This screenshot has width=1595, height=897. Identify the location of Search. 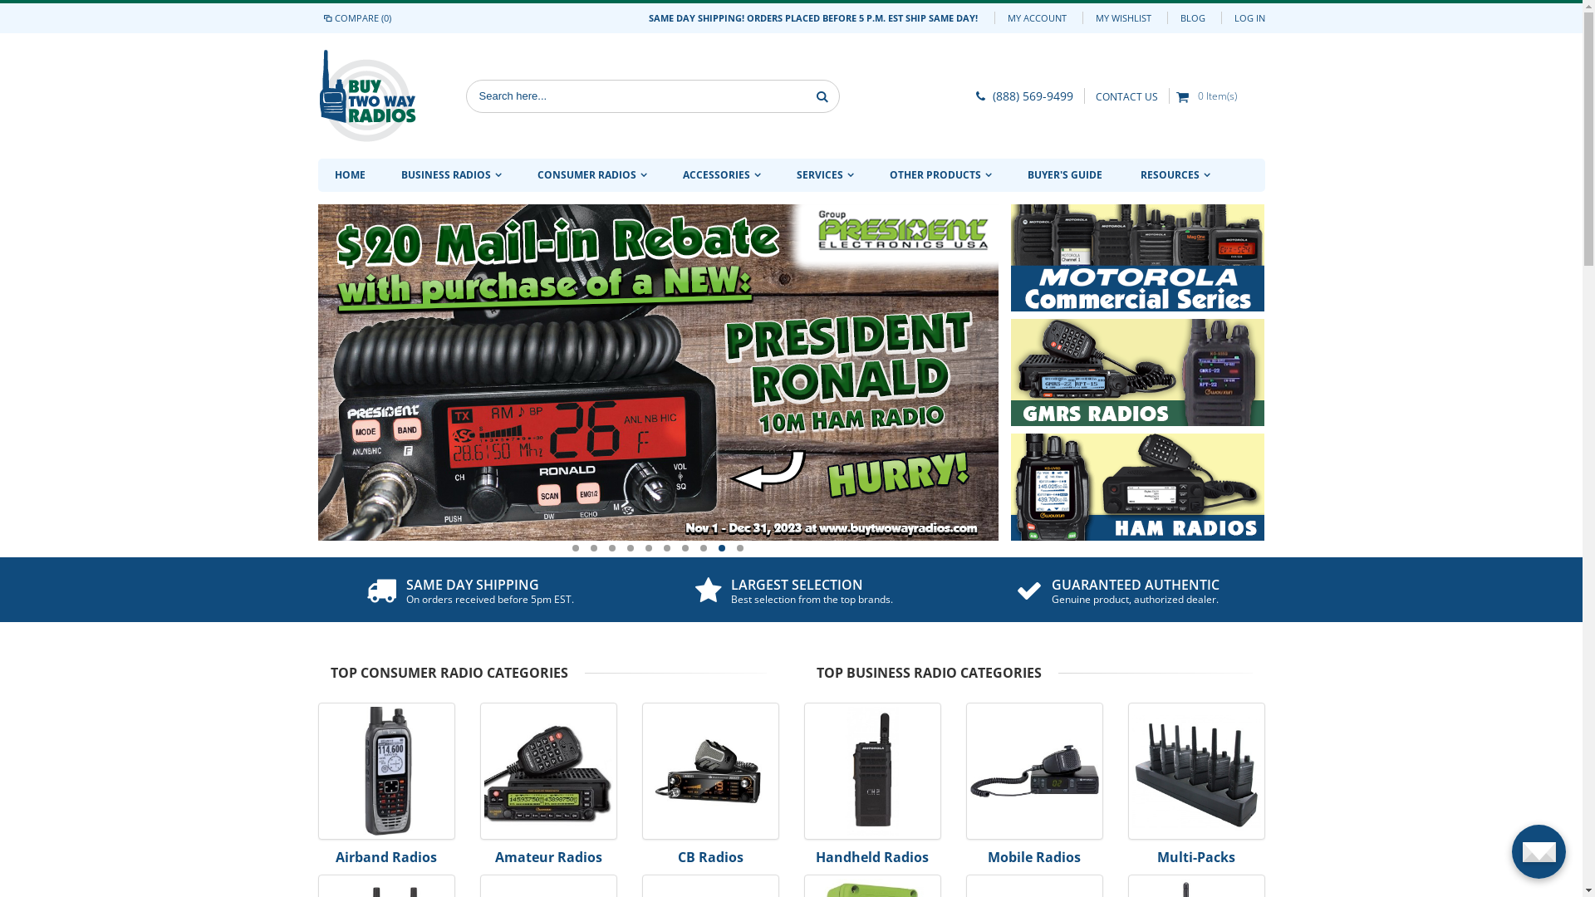
(822, 96).